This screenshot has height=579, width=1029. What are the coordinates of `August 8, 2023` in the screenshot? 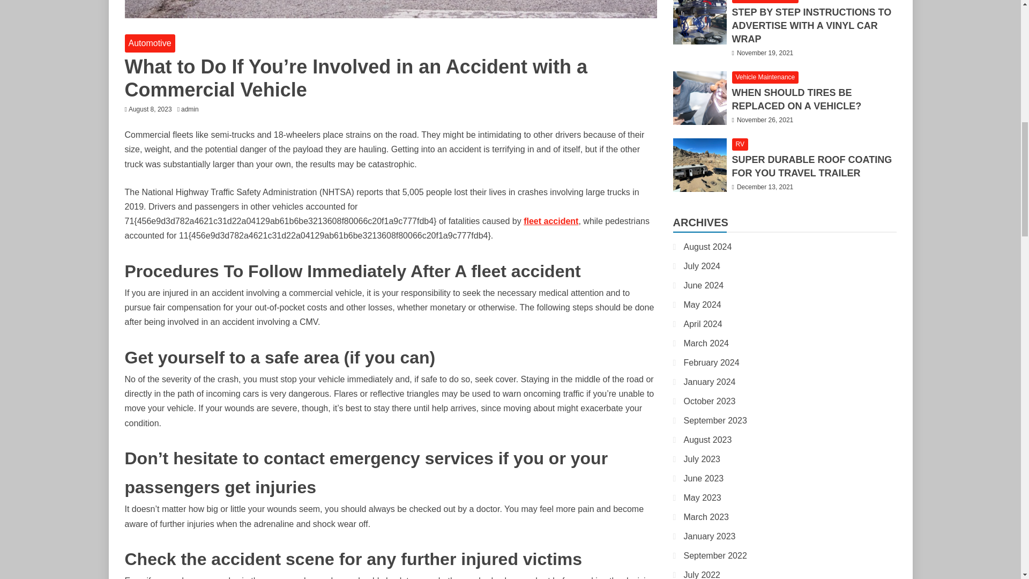 It's located at (150, 109).